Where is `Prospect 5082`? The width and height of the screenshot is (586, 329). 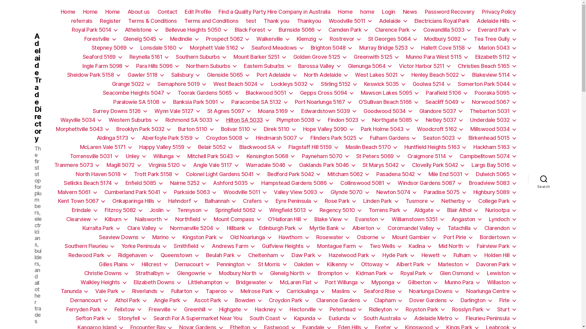 Prospect 5082 is located at coordinates (228, 39).